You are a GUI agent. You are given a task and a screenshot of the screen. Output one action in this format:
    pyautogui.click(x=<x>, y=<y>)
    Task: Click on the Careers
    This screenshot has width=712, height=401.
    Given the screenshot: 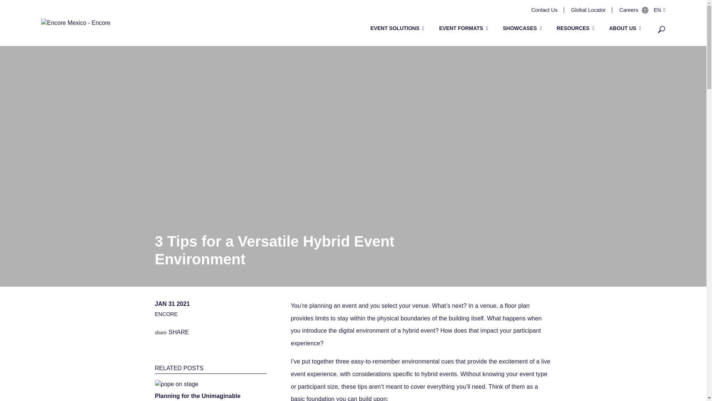 What is the action you would take?
    pyautogui.click(x=629, y=10)
    